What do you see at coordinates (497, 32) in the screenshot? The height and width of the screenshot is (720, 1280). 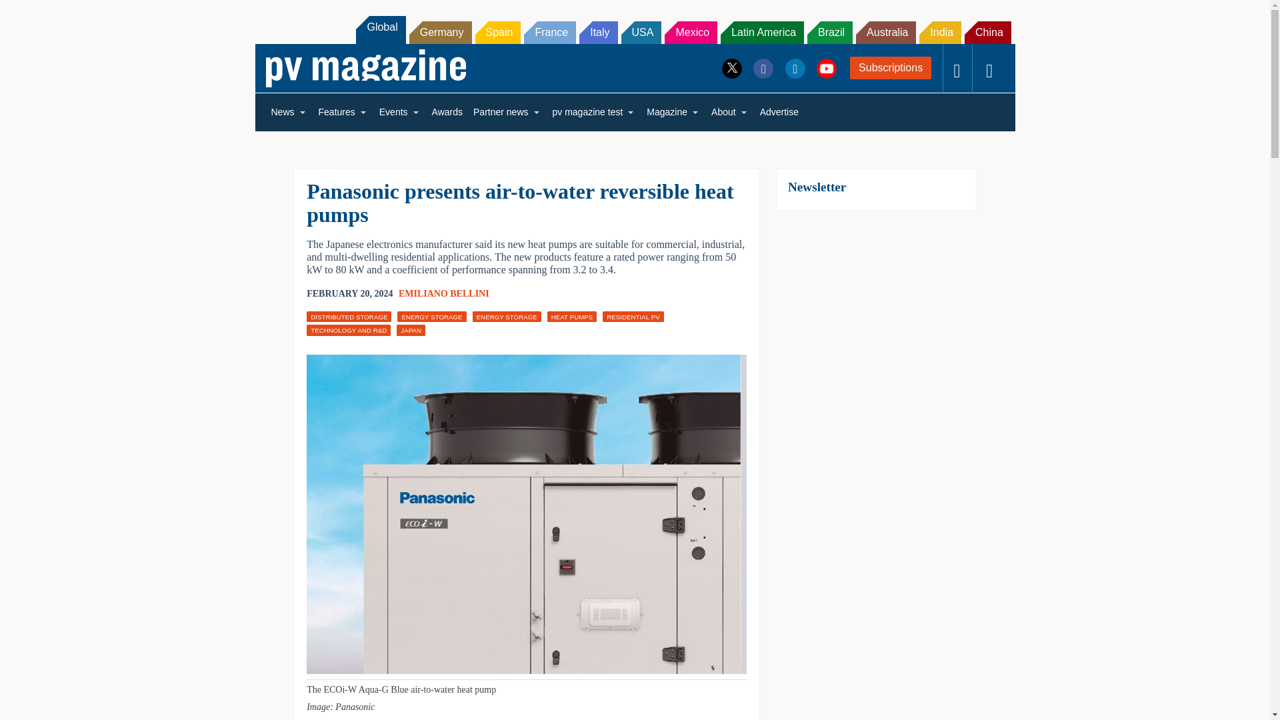 I see `Spain` at bounding box center [497, 32].